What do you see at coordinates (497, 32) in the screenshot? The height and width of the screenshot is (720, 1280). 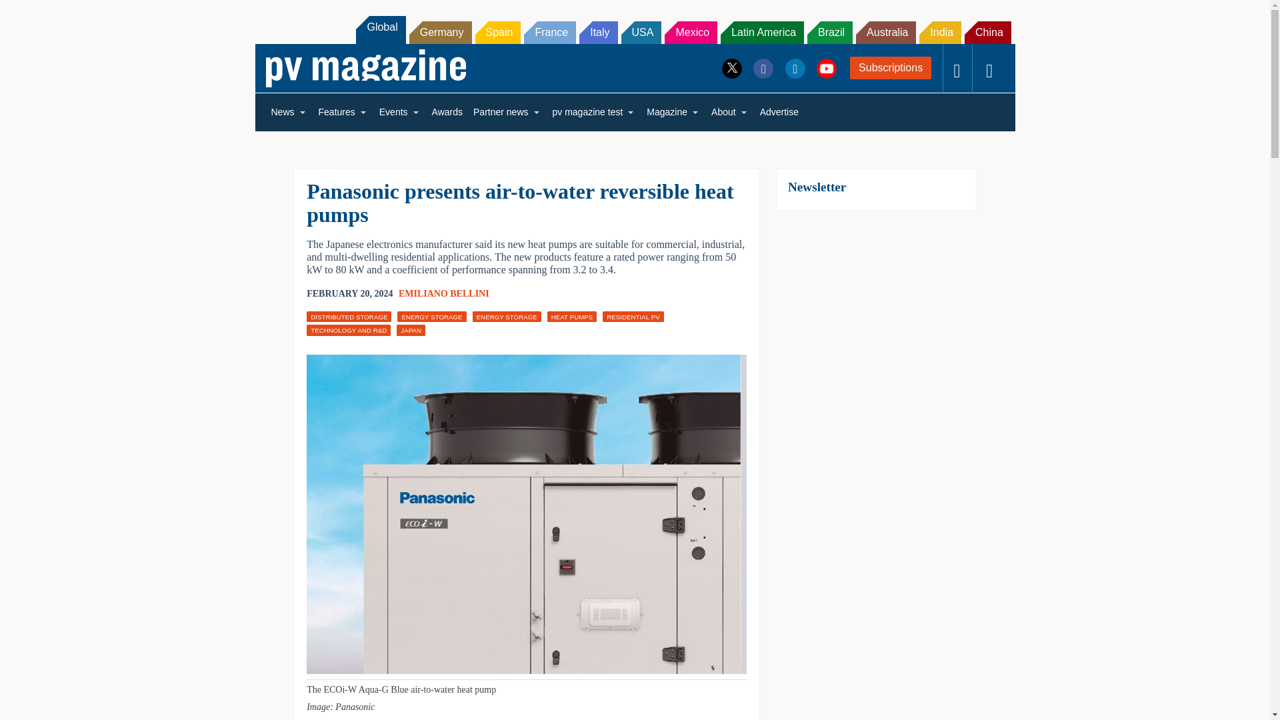 I see `Spain` at bounding box center [497, 32].